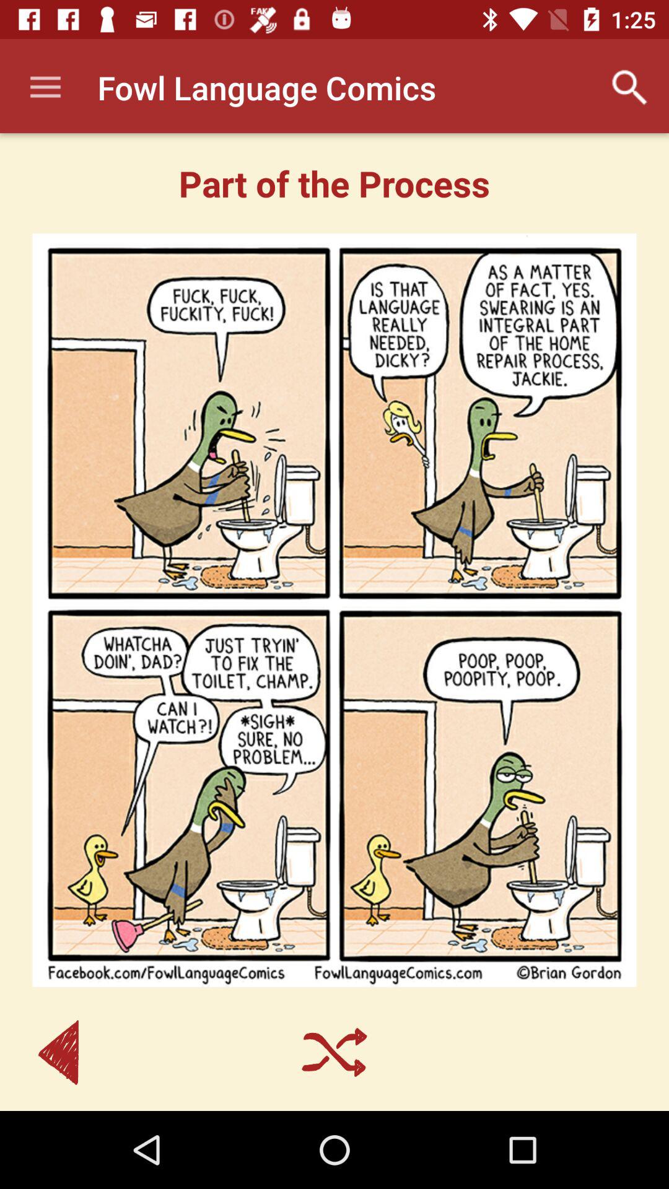 The image size is (669, 1189). What do you see at coordinates (58, 1053) in the screenshot?
I see `turn on item at the bottom left corner` at bounding box center [58, 1053].